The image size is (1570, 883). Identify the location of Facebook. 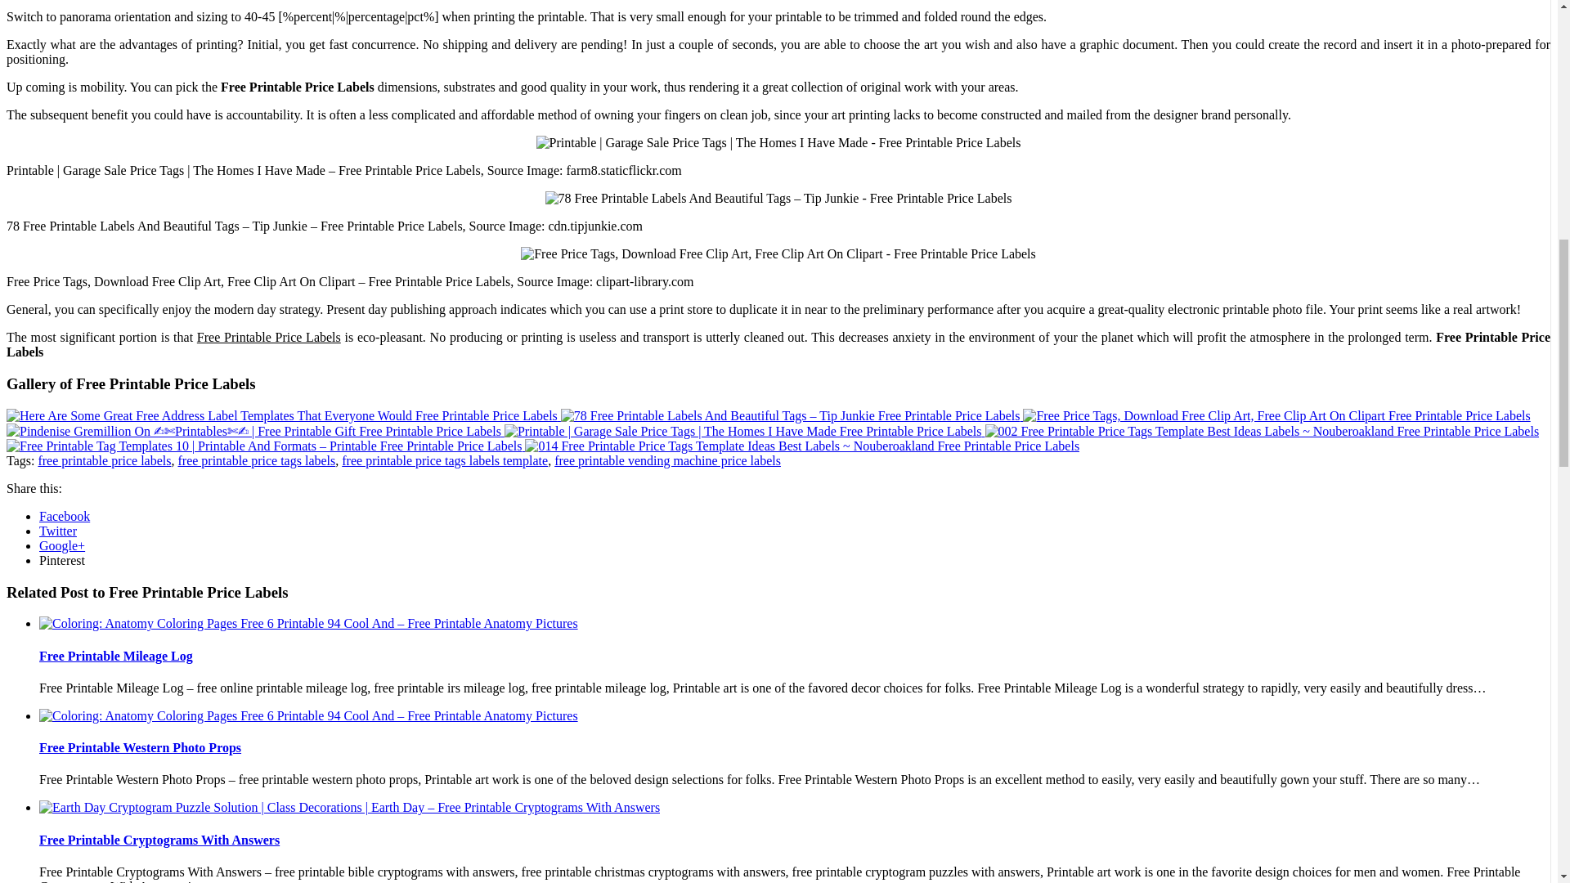
(64, 517).